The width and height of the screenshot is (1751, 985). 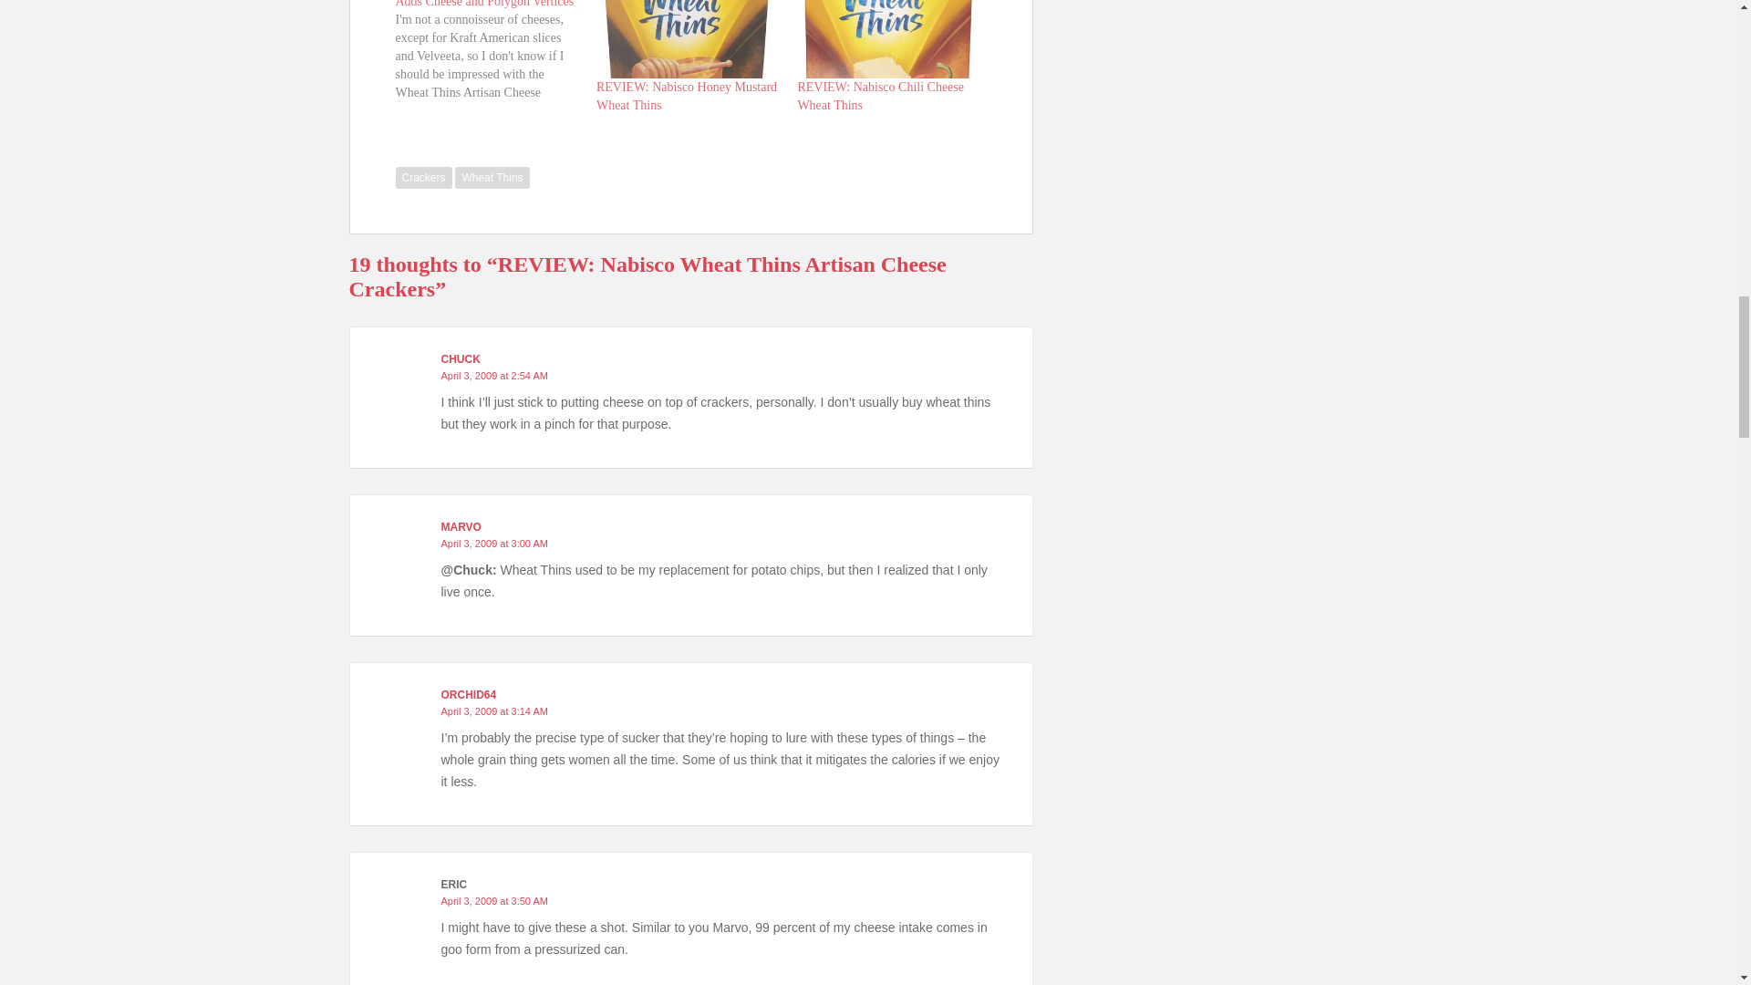 What do you see at coordinates (887, 40) in the screenshot?
I see `REVIEW: Nabisco Chili Cheese Wheat Thins` at bounding box center [887, 40].